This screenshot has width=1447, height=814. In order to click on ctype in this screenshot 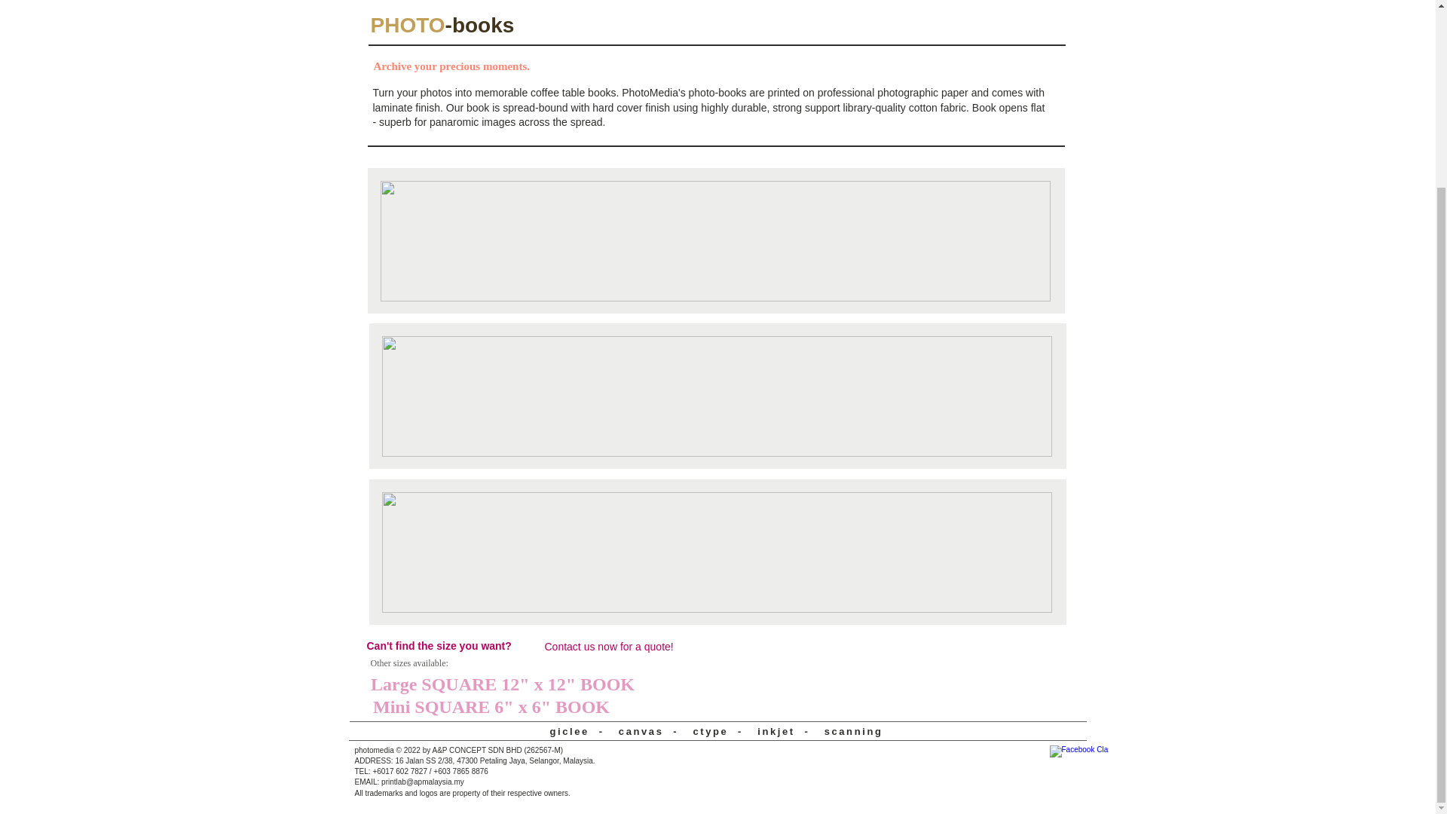, I will do `click(710, 731)`.